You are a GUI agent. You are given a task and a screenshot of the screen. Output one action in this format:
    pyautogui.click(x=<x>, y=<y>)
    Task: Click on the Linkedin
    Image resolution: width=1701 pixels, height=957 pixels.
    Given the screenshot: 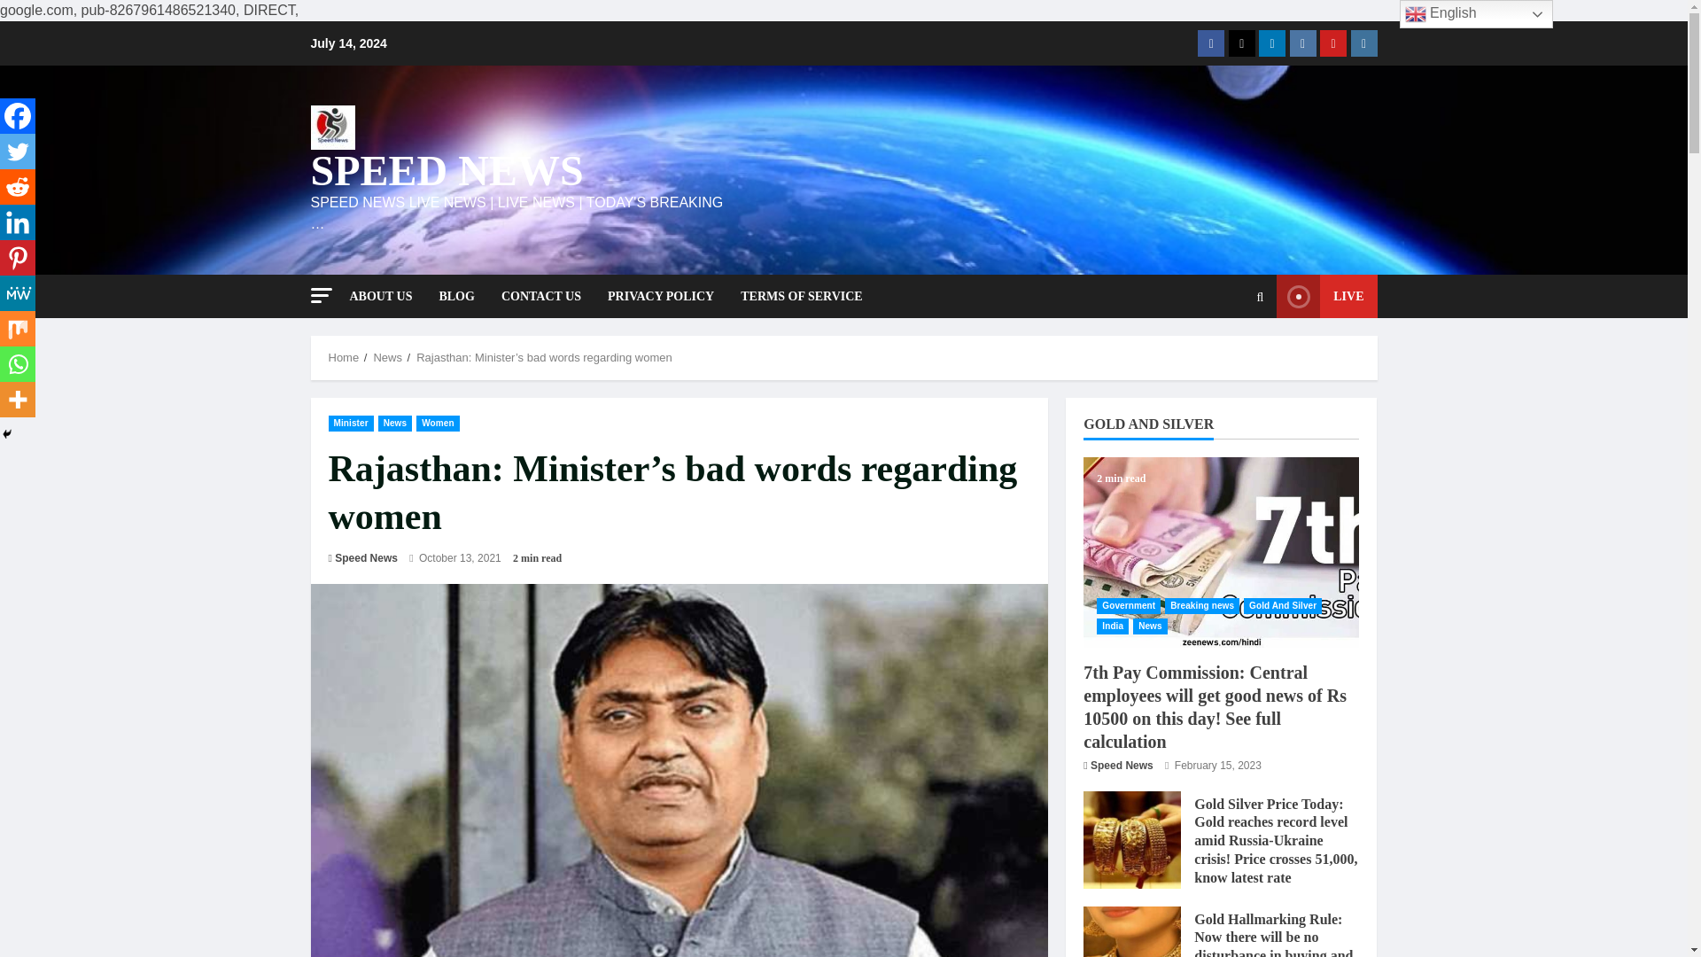 What is the action you would take?
    pyautogui.click(x=1272, y=43)
    